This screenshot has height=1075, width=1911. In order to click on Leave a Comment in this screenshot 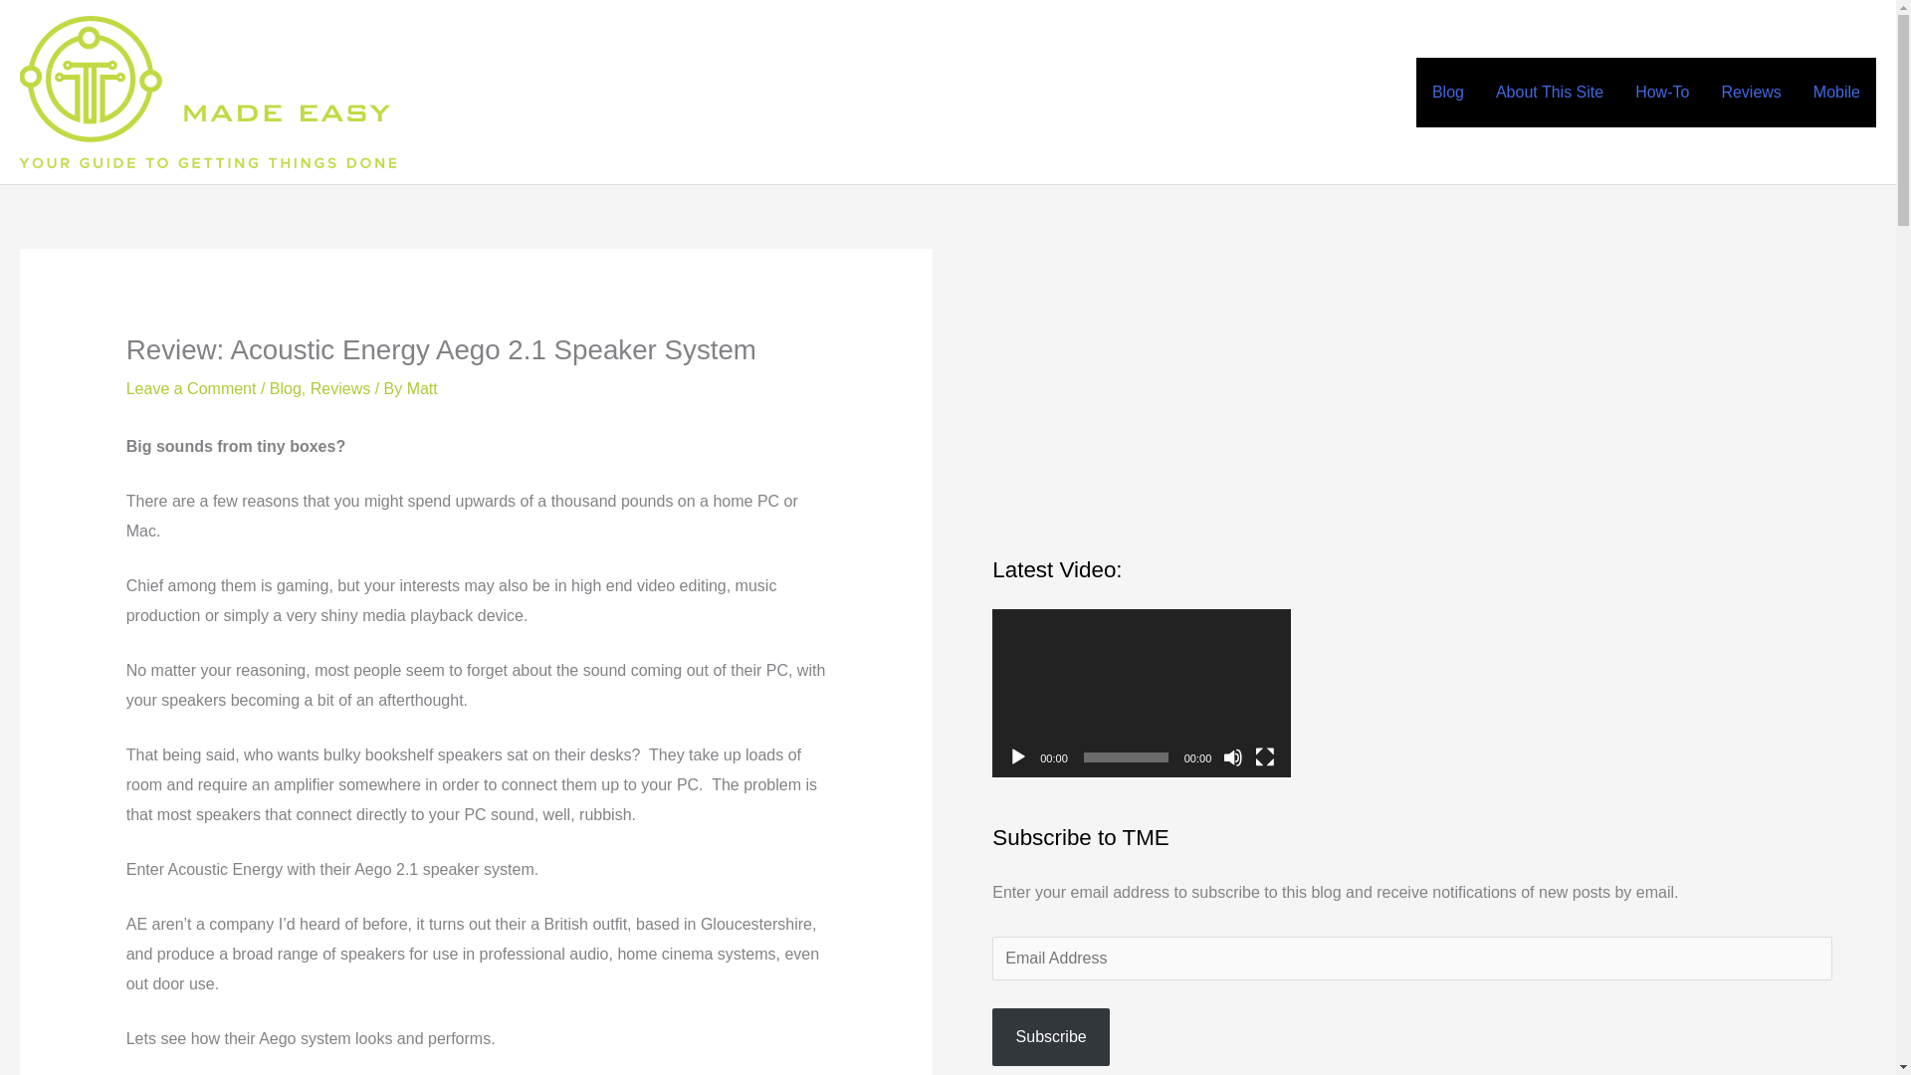, I will do `click(191, 388)`.